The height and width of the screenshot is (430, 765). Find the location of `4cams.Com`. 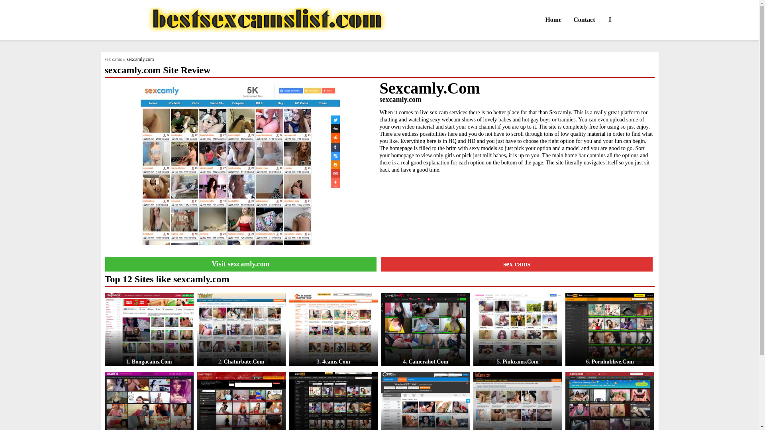

4cams.Com is located at coordinates (333, 329).